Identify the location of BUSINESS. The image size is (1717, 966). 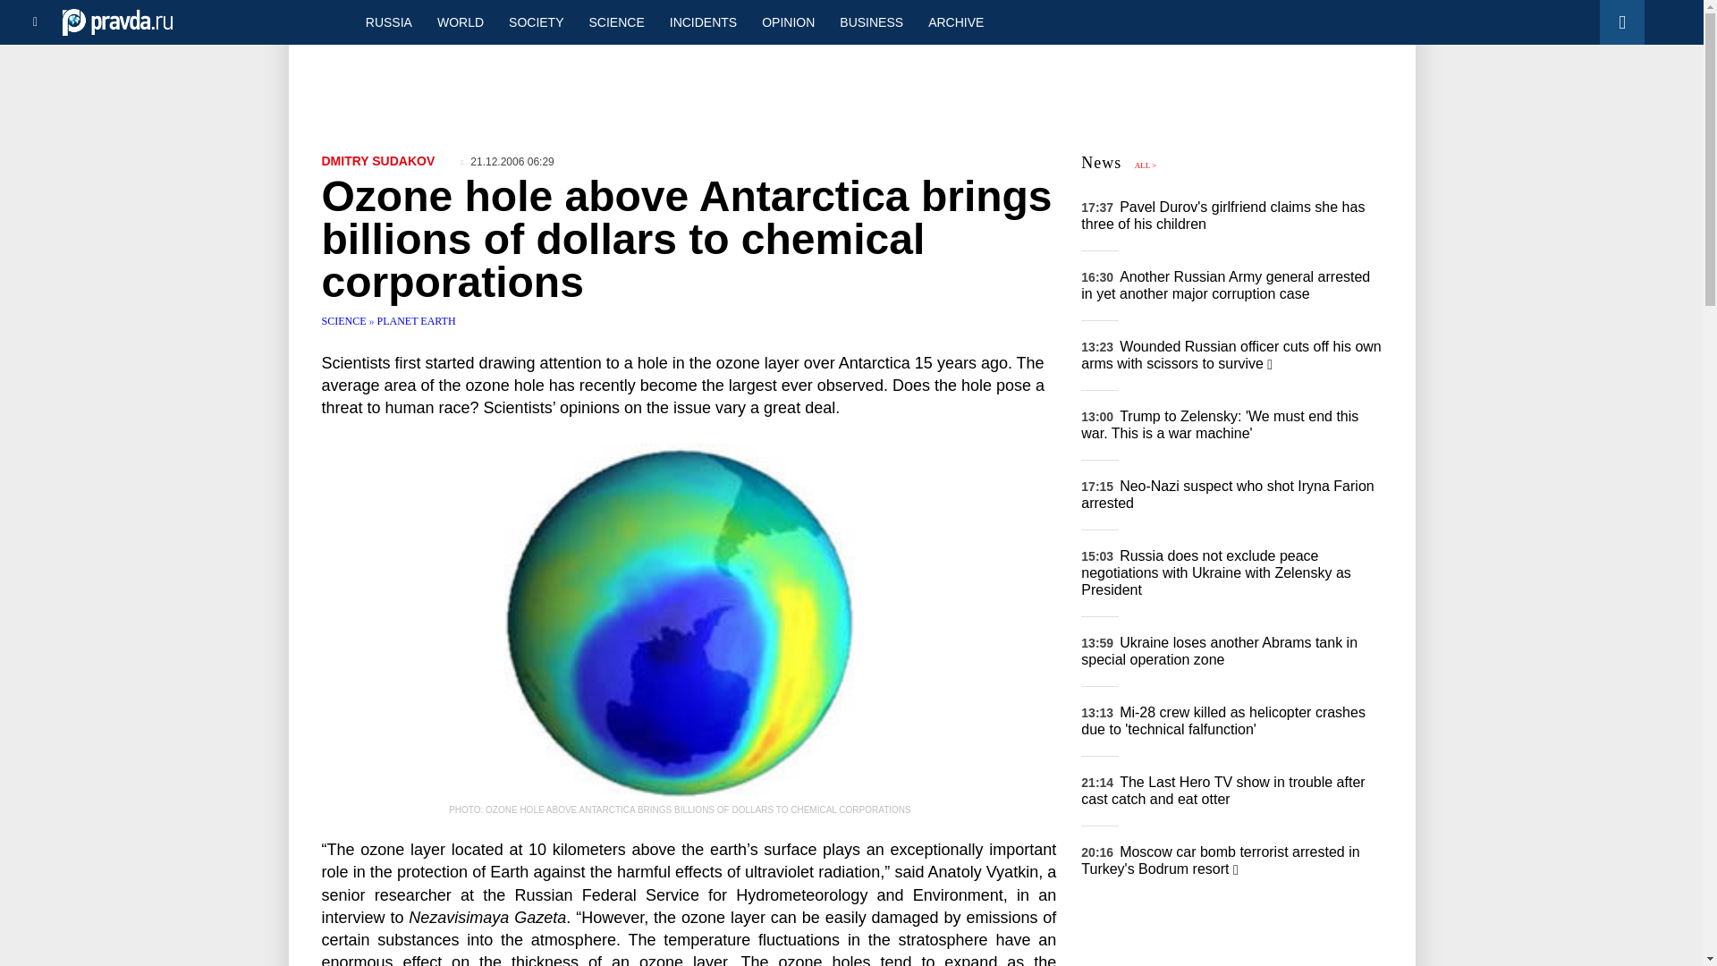
(871, 21).